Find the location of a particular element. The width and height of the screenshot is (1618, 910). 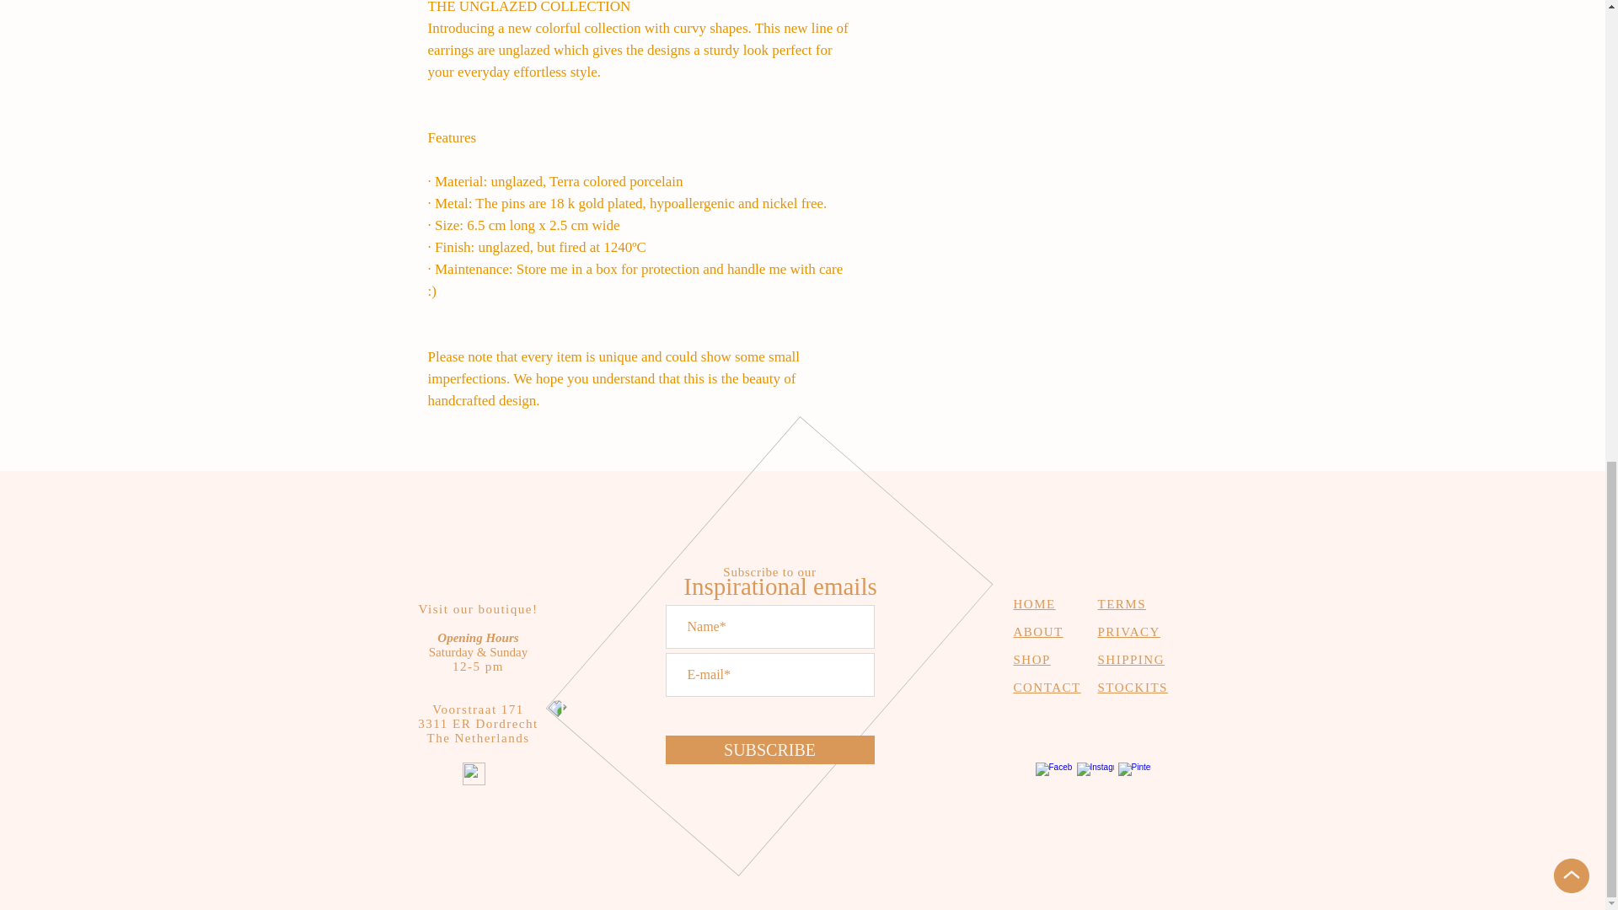

element.png is located at coordinates (739, 544).